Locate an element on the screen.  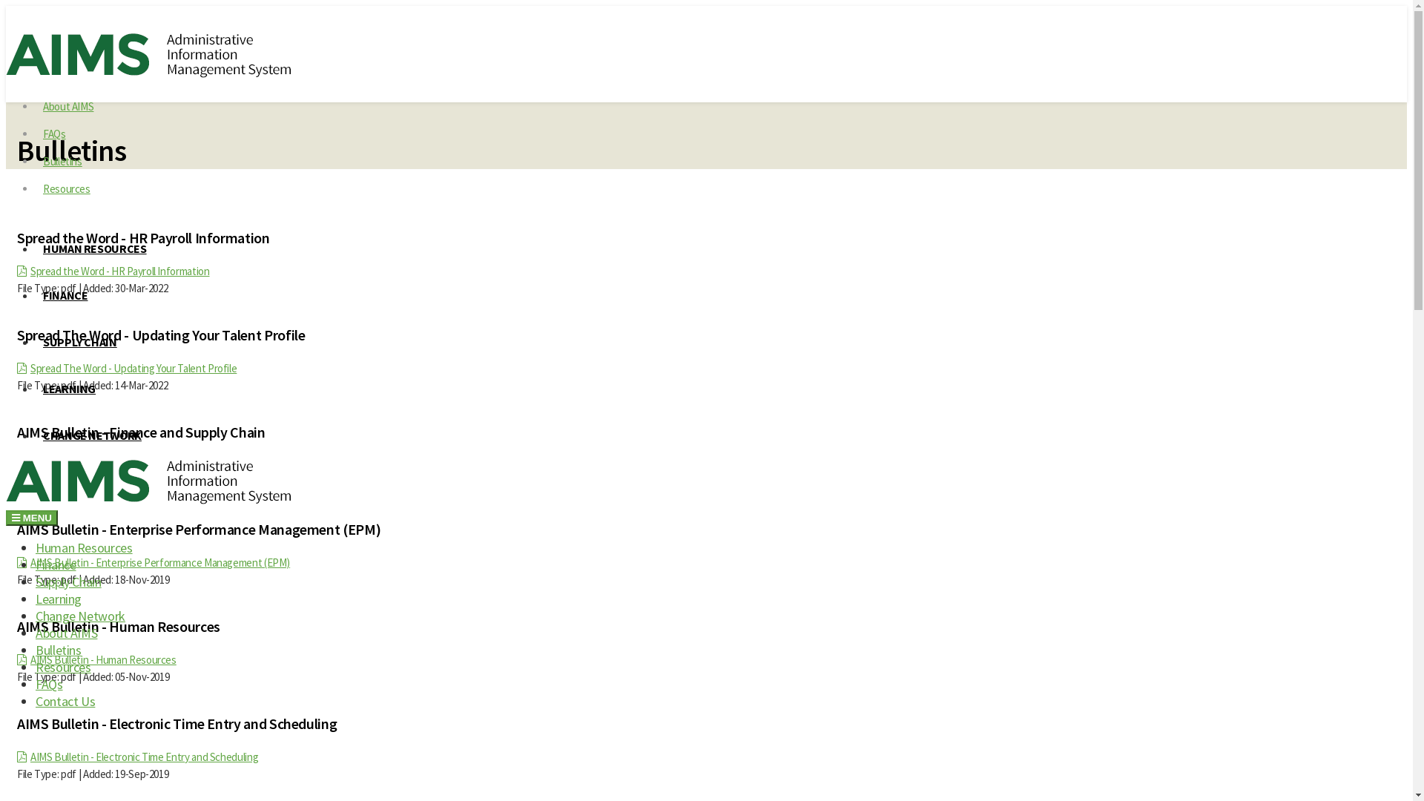
Spread The Word - Updating Your Talent Profile is located at coordinates (133, 368).